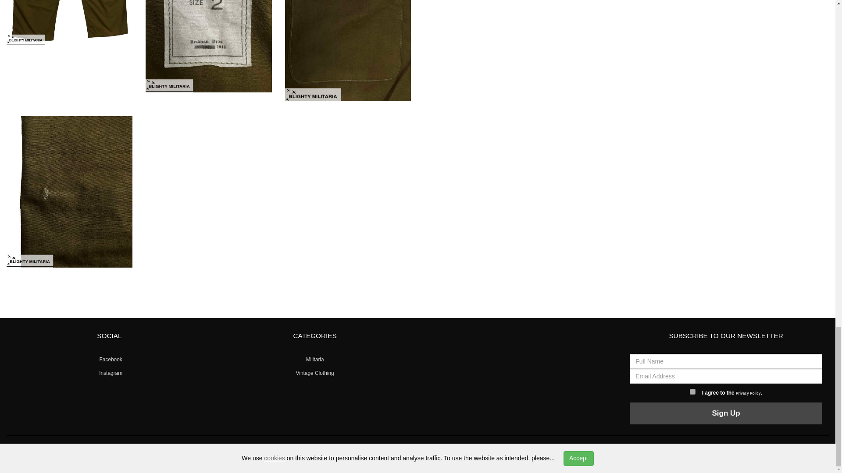 This screenshot has height=473, width=842. I want to click on   Facebook, so click(109, 360).